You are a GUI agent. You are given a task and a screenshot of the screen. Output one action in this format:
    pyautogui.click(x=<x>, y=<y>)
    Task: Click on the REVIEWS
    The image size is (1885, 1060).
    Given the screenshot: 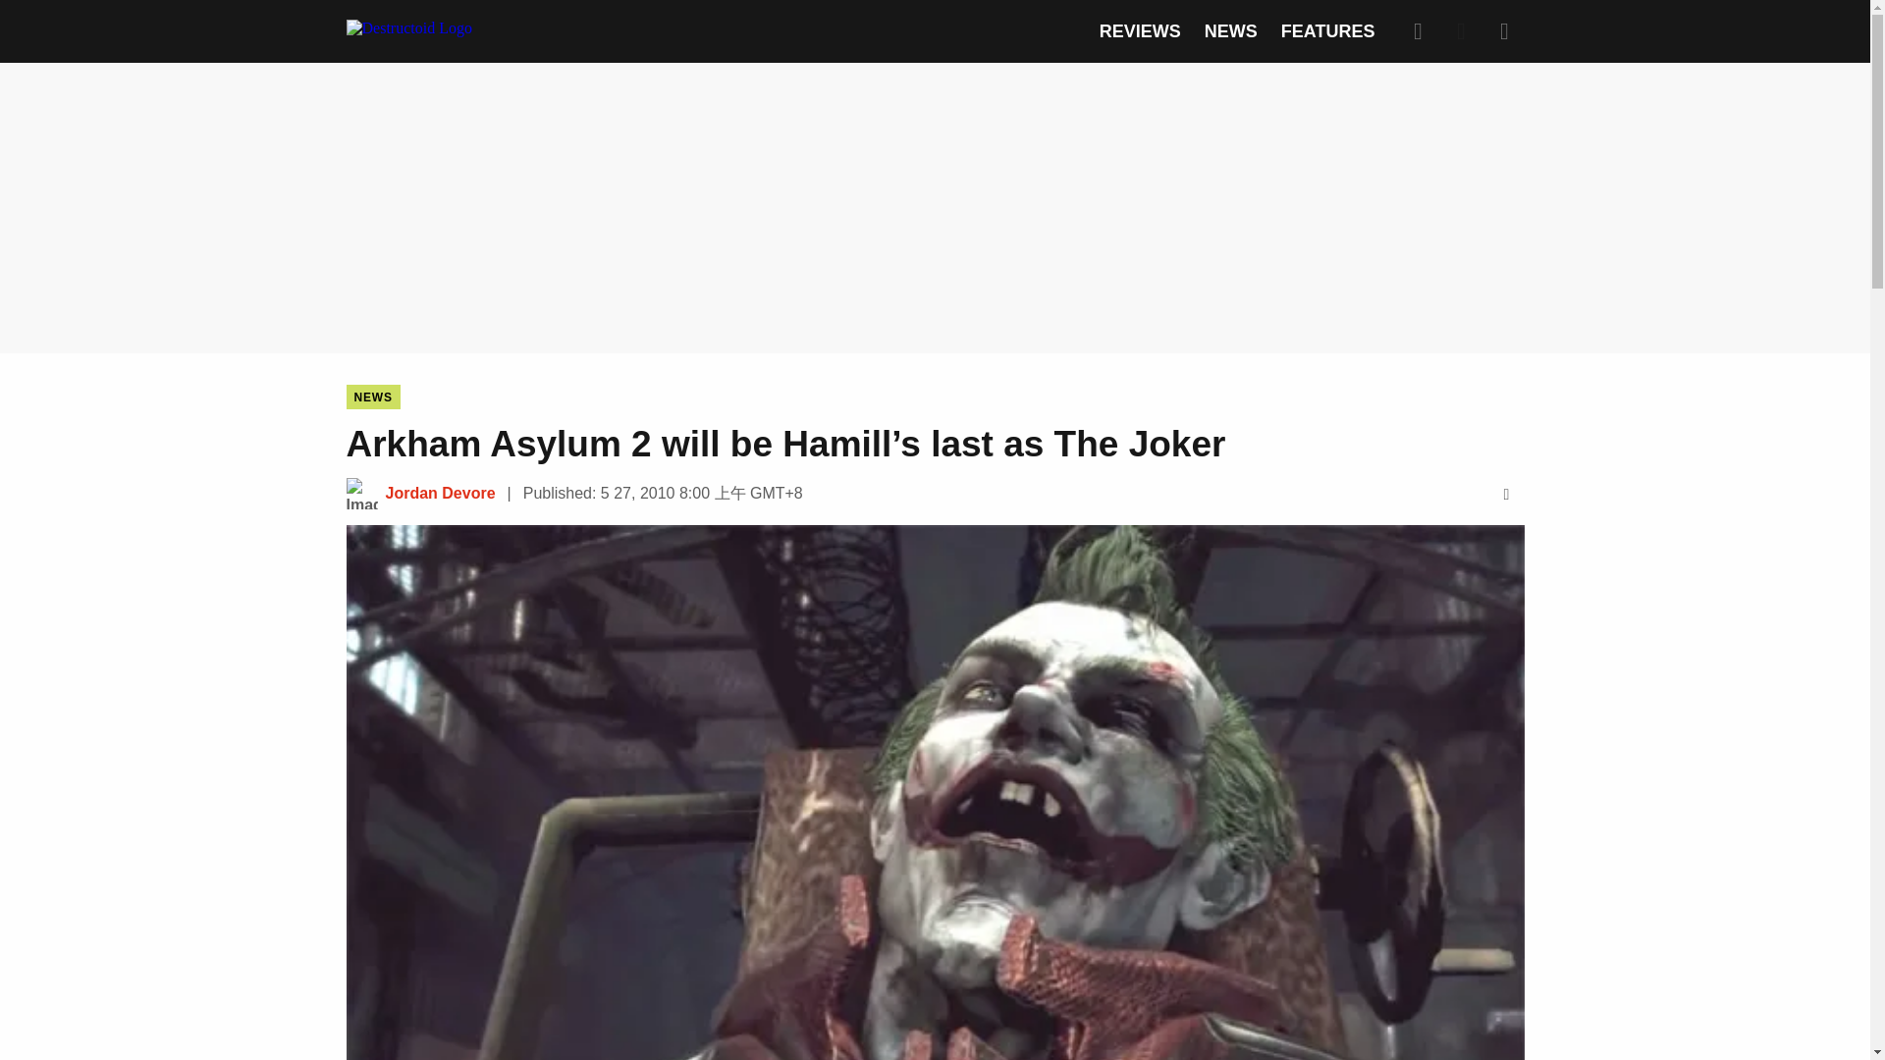 What is the action you would take?
    pyautogui.click(x=1140, y=31)
    